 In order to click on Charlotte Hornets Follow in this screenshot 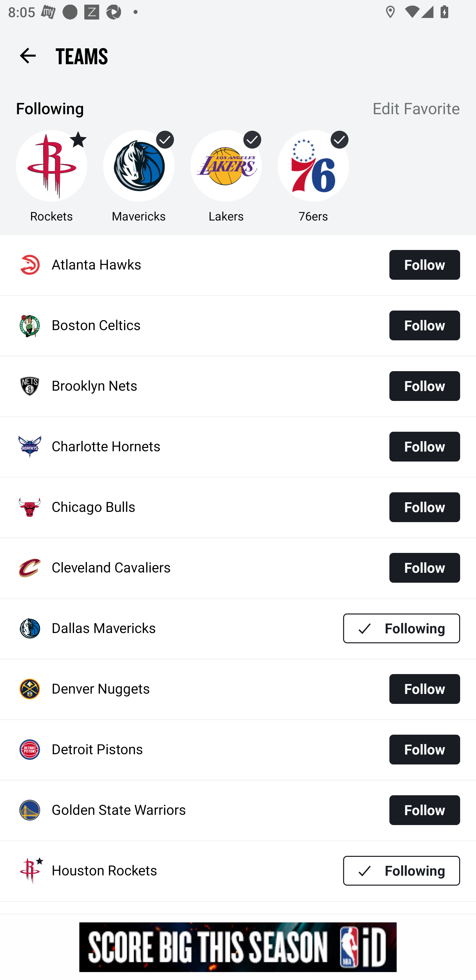, I will do `click(238, 447)`.